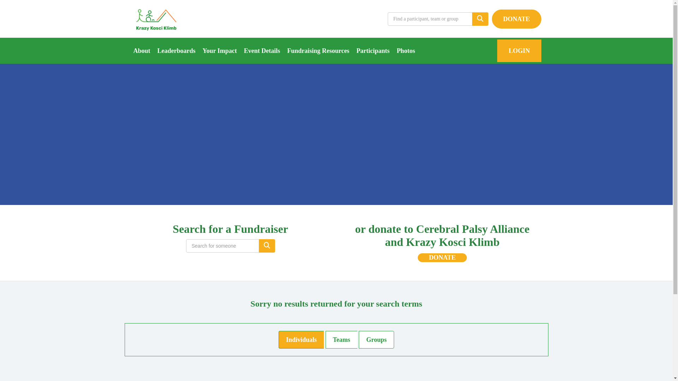 This screenshot has width=678, height=381. I want to click on About, so click(142, 51).